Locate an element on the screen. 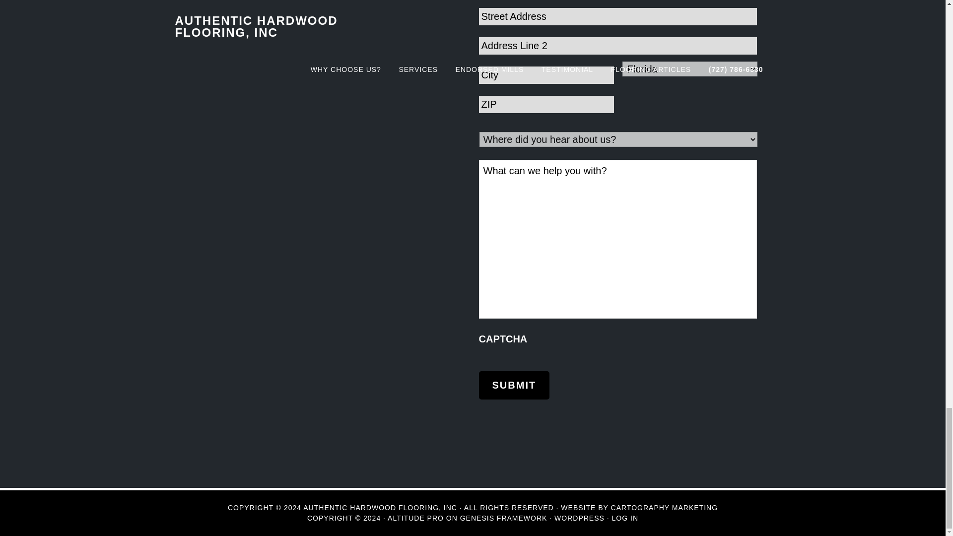 The width and height of the screenshot is (953, 536). ALTITUDE PRO is located at coordinates (416, 518).